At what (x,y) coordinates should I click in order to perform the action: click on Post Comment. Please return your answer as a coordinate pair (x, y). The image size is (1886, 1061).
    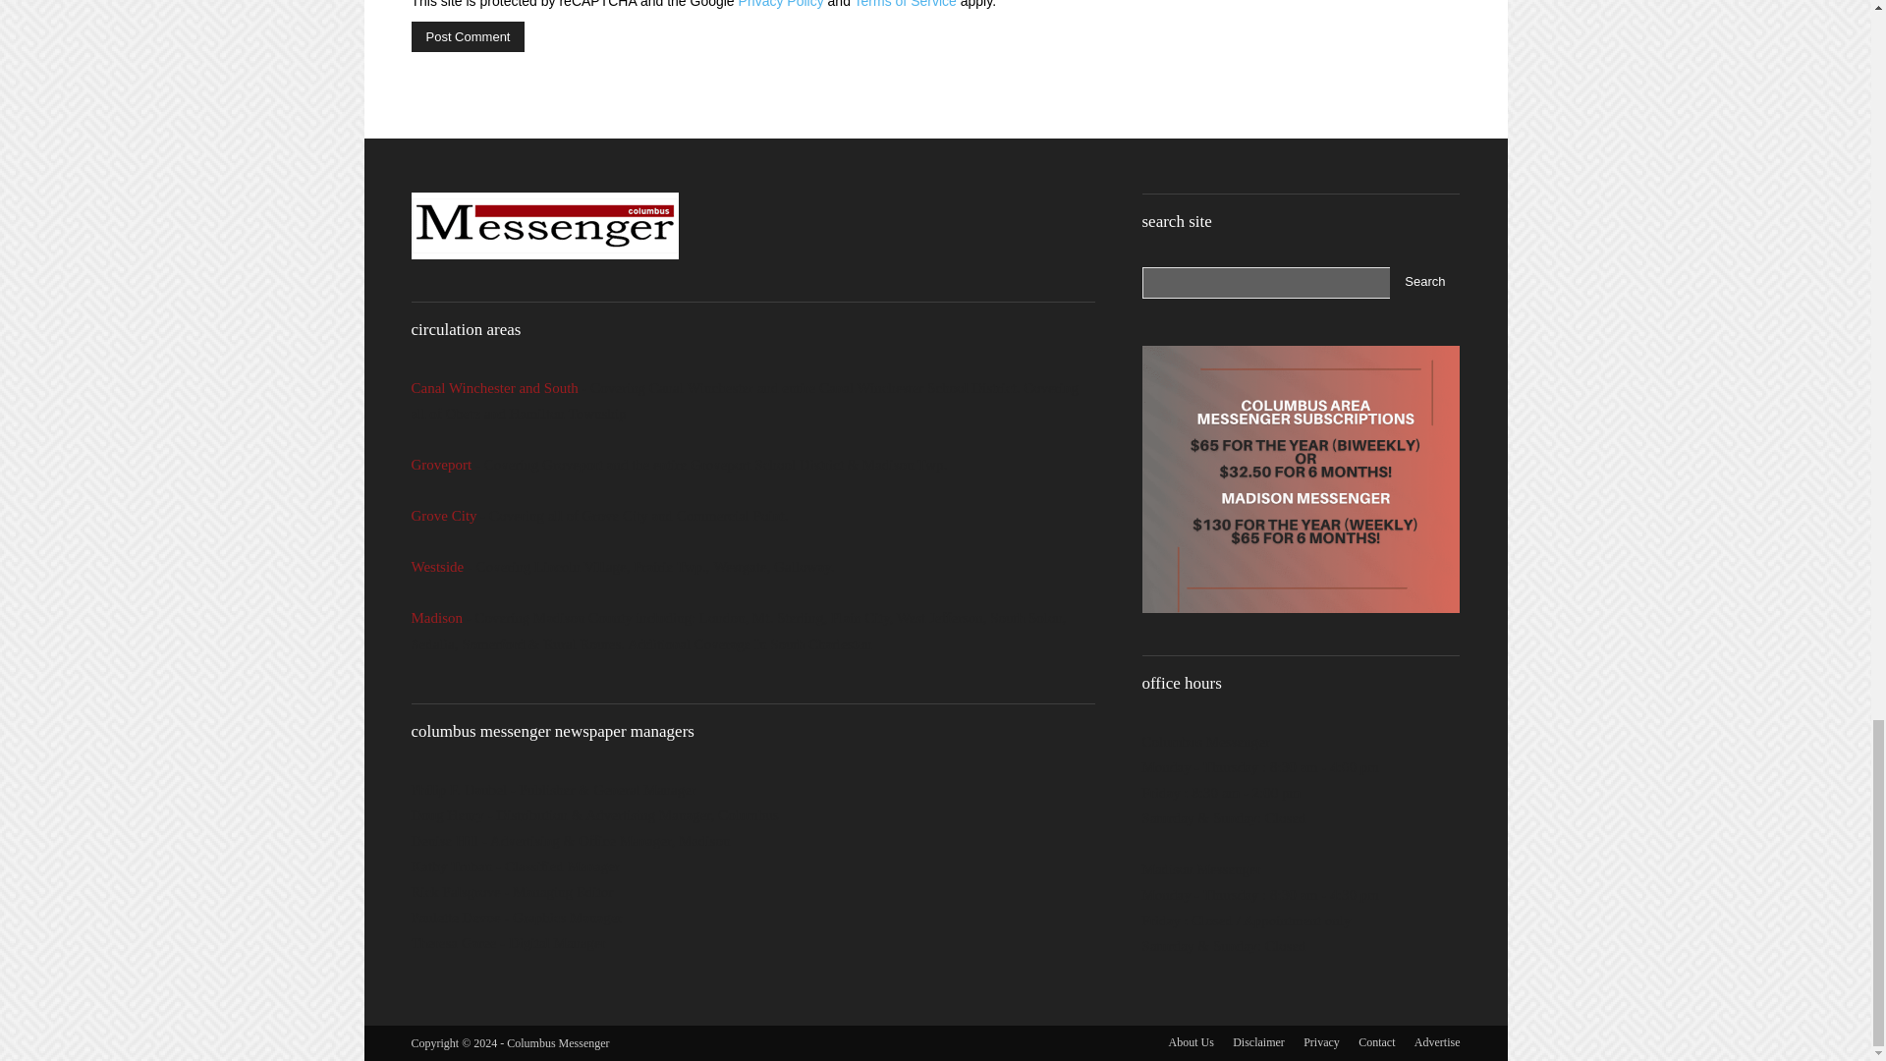
    Looking at the image, I should click on (468, 35).